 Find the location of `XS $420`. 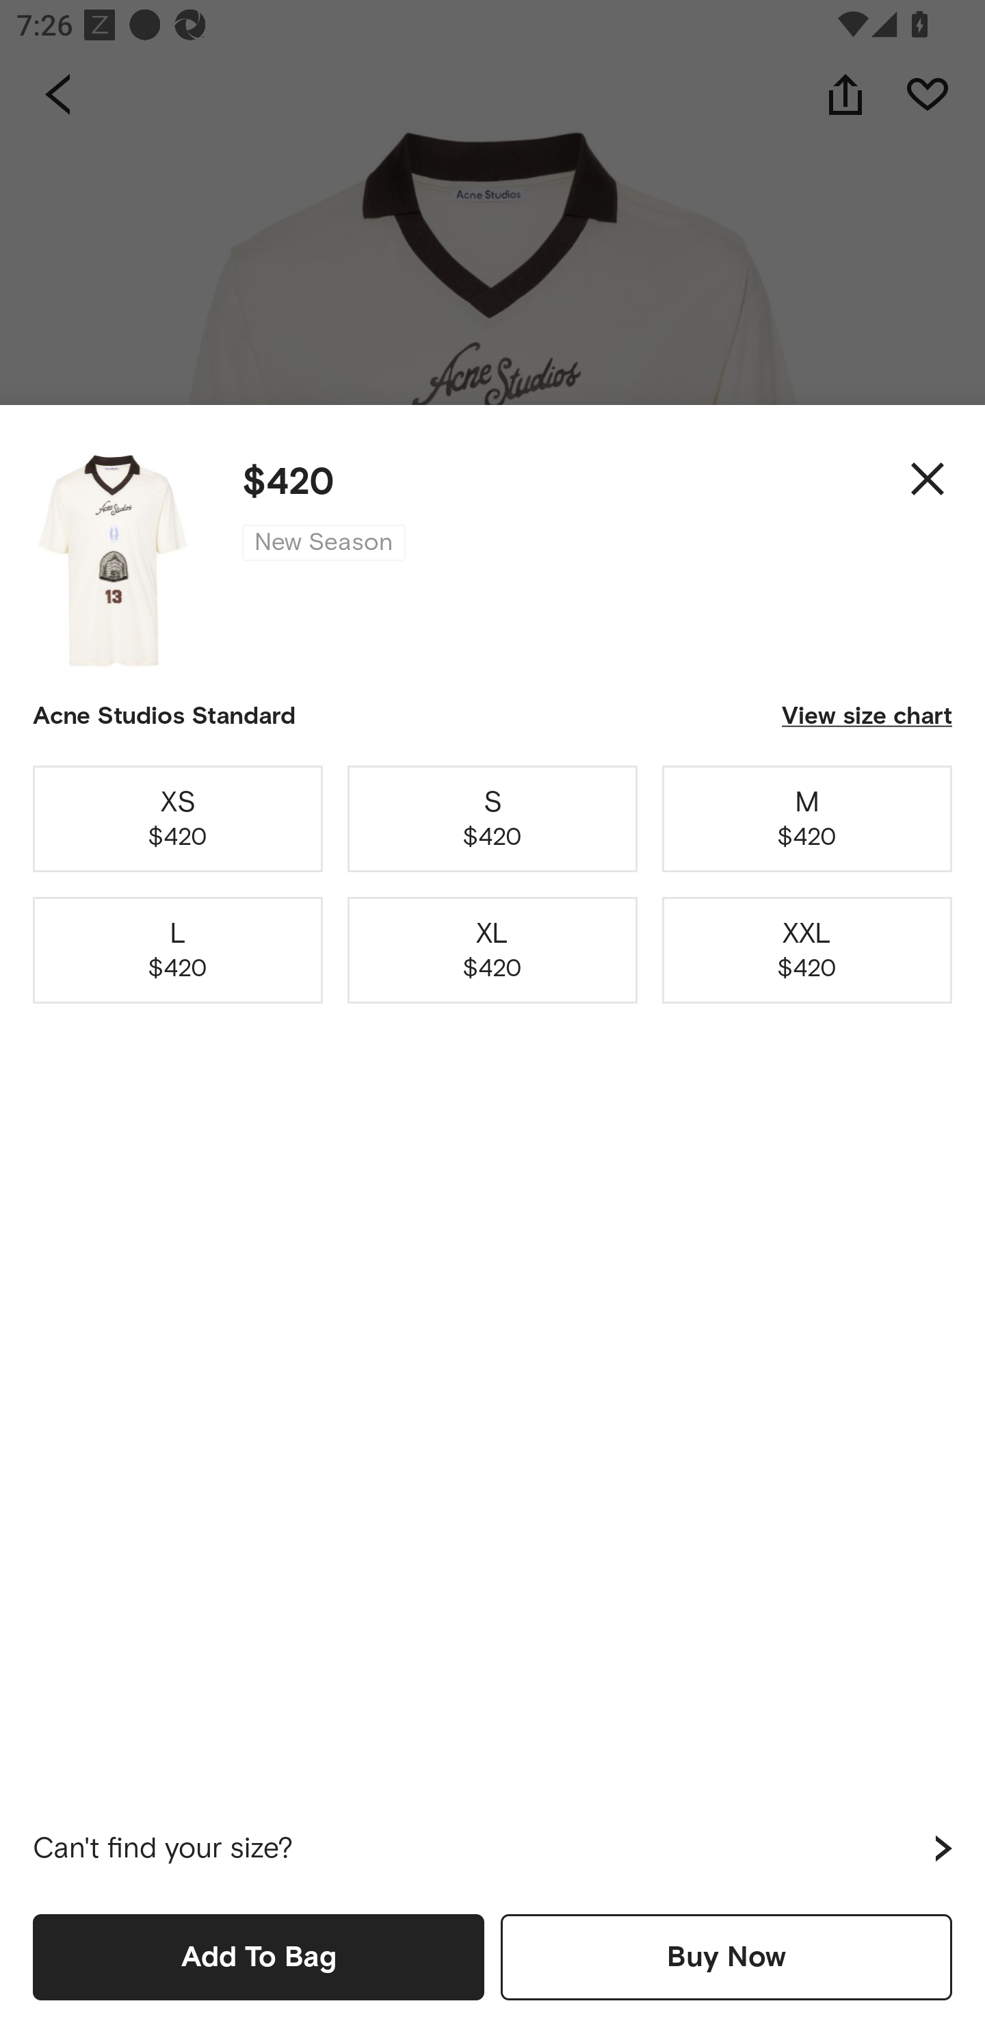

XS $420 is located at coordinates (178, 818).